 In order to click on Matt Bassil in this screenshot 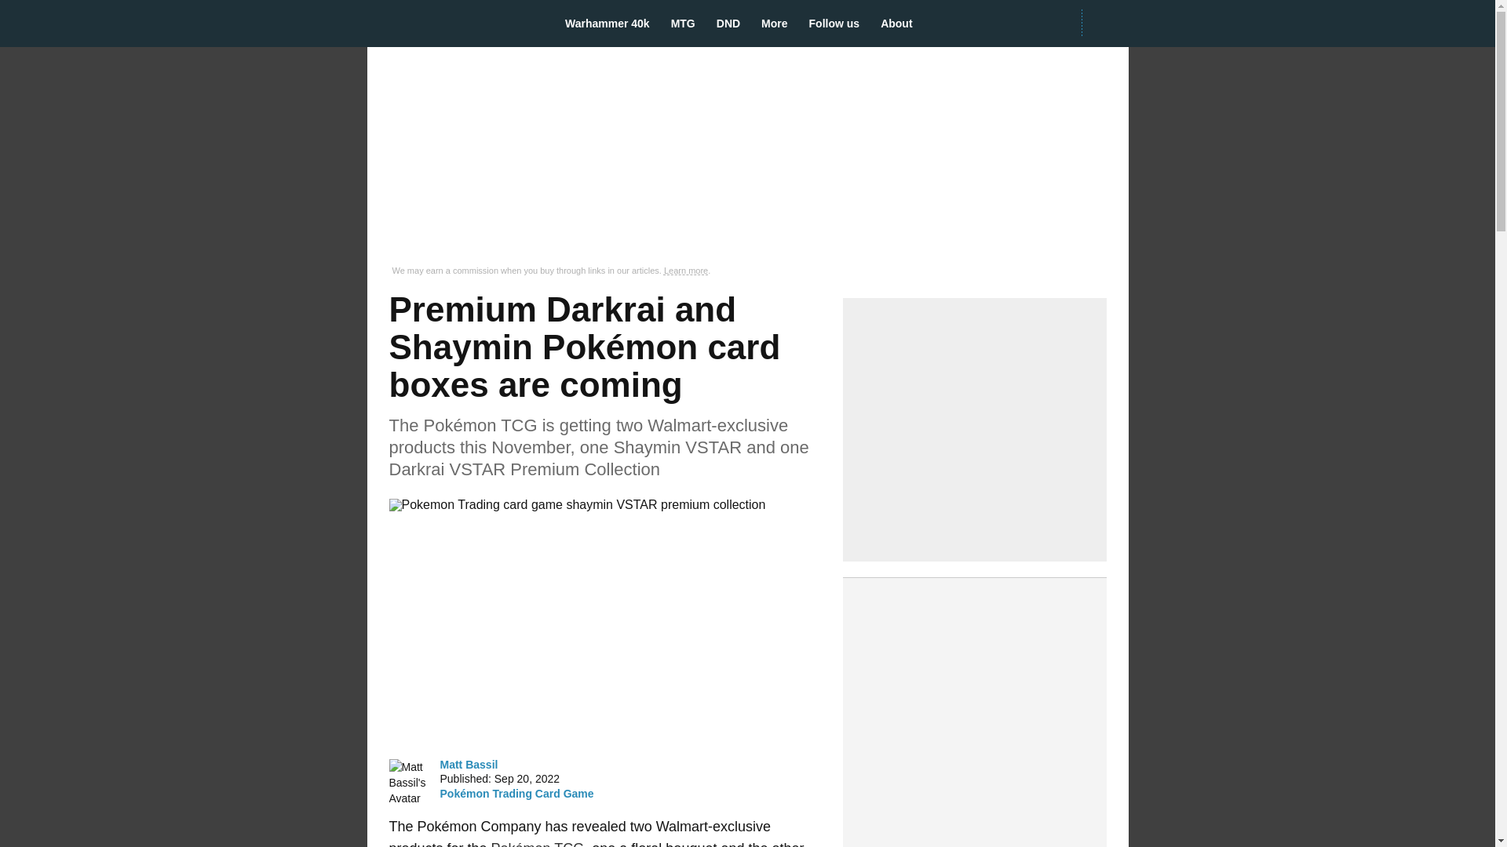, I will do `click(468, 764)`.